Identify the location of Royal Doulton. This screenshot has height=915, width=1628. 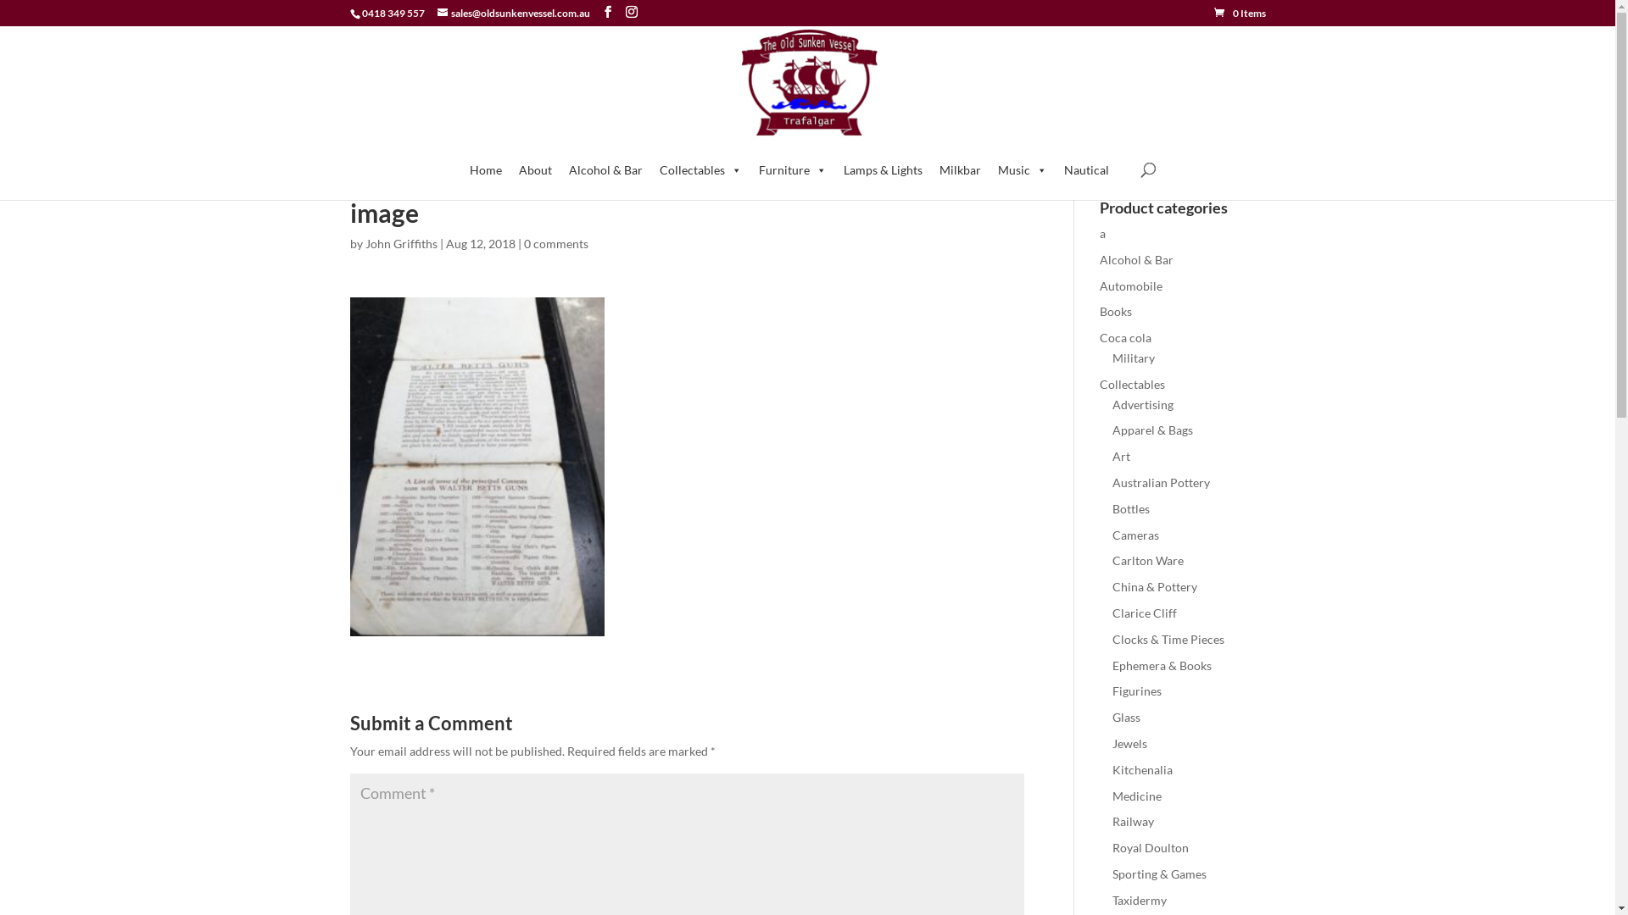
(1151, 847).